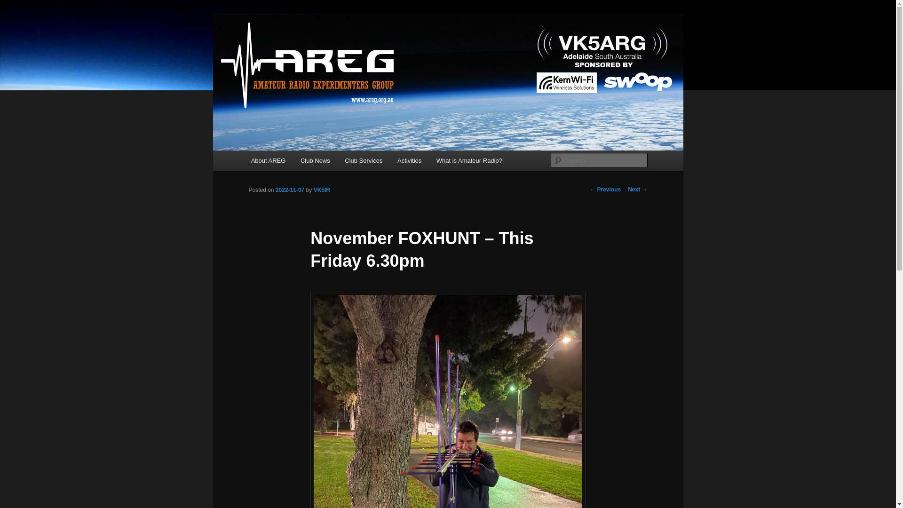 The image size is (903, 508). Describe the element at coordinates (269, 49) in the screenshot. I see `AREG` at that location.